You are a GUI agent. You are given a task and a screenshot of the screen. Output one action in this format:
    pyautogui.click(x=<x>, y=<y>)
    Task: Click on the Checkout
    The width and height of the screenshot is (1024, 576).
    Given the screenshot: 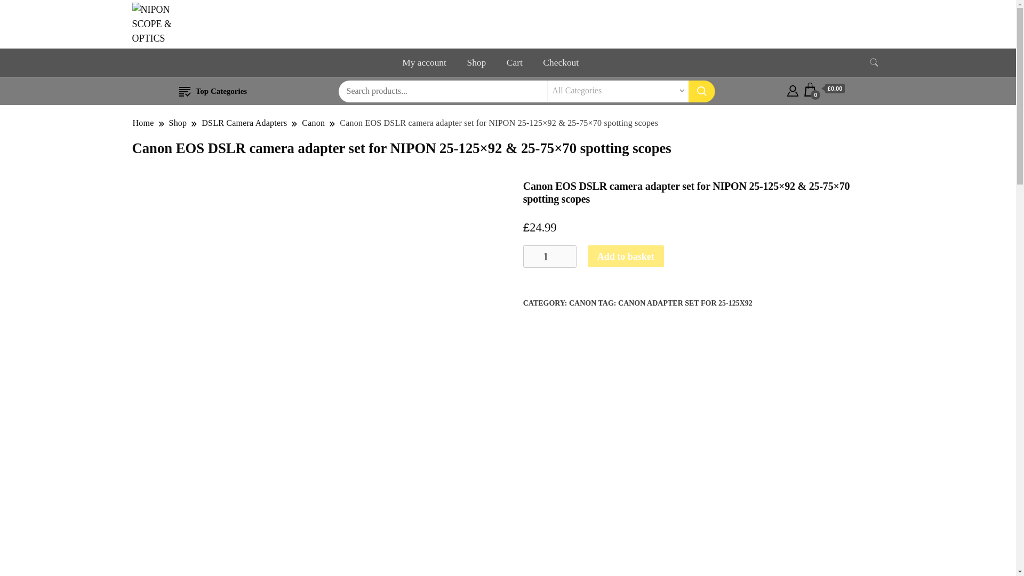 What is the action you would take?
    pyautogui.click(x=561, y=62)
    